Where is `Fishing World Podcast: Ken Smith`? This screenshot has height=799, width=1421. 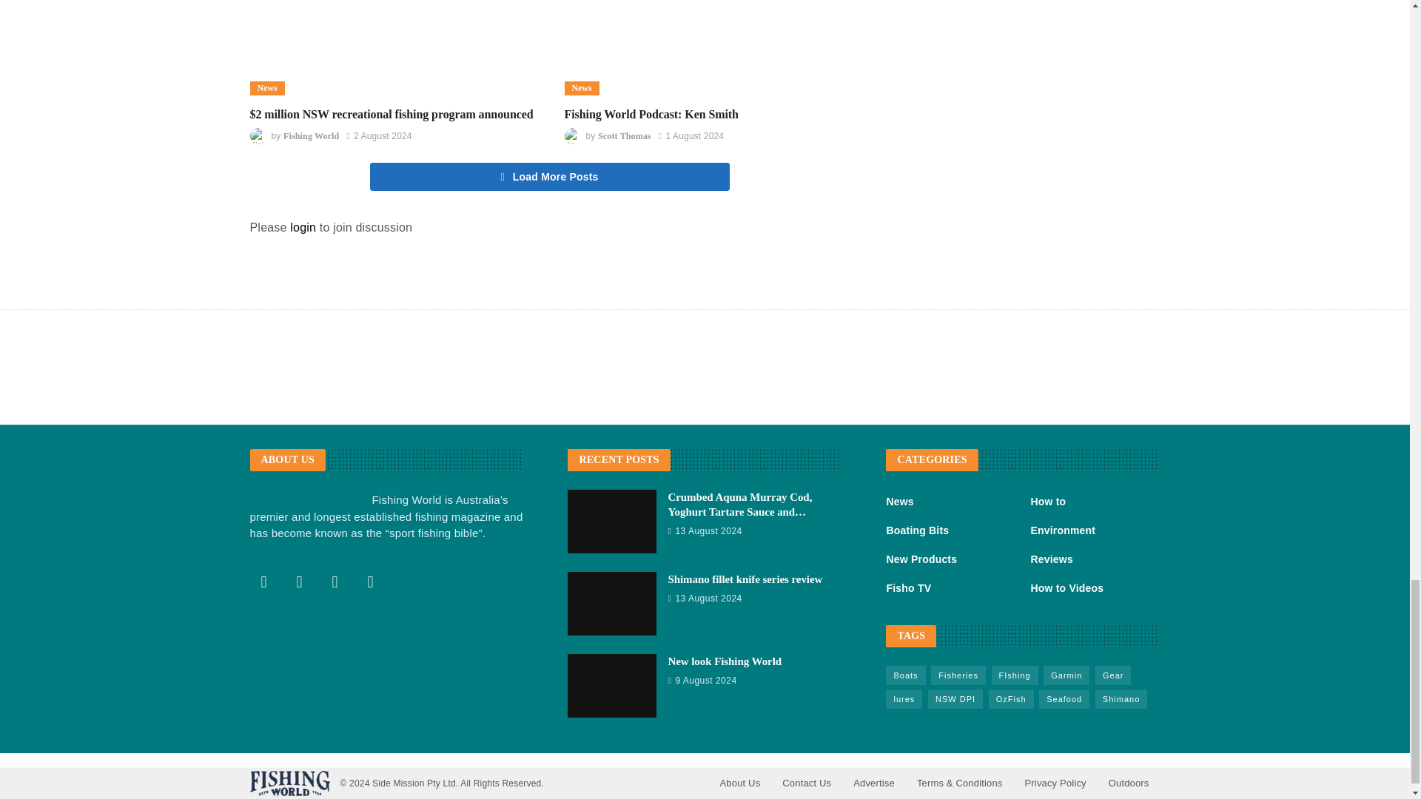 Fishing World Podcast: Ken Smith is located at coordinates (706, 47).